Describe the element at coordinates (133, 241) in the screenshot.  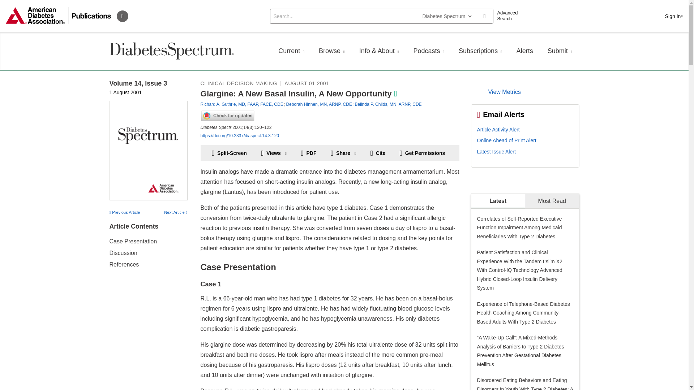
I see `Case Presentation` at that location.